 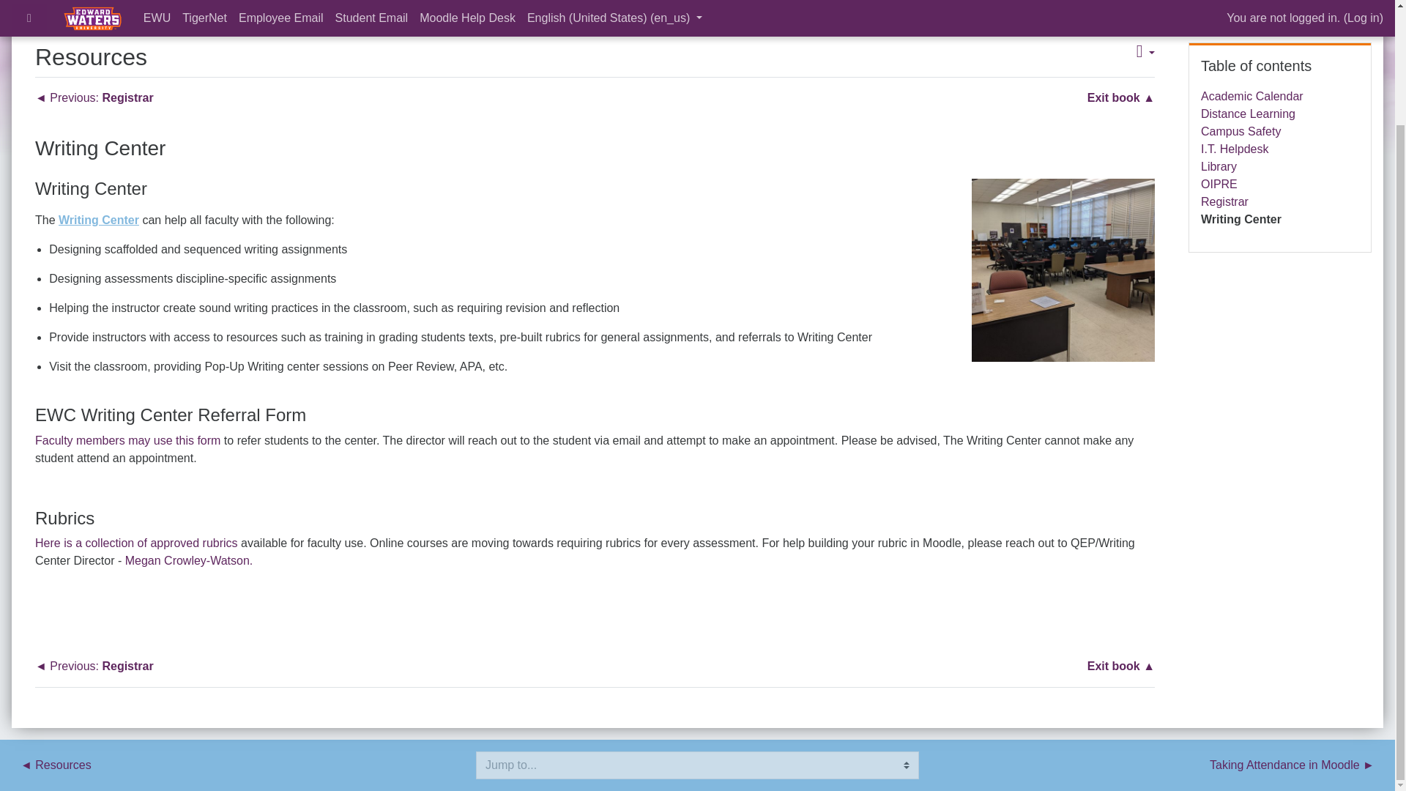 What do you see at coordinates (1234, 149) in the screenshot?
I see `I.T. Helpdesk` at bounding box center [1234, 149].